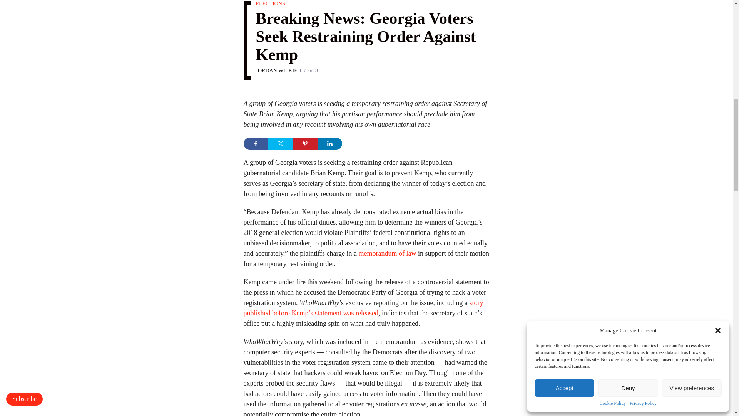 The width and height of the screenshot is (739, 416). What do you see at coordinates (329, 143) in the screenshot?
I see `Share on LinkedIn` at bounding box center [329, 143].